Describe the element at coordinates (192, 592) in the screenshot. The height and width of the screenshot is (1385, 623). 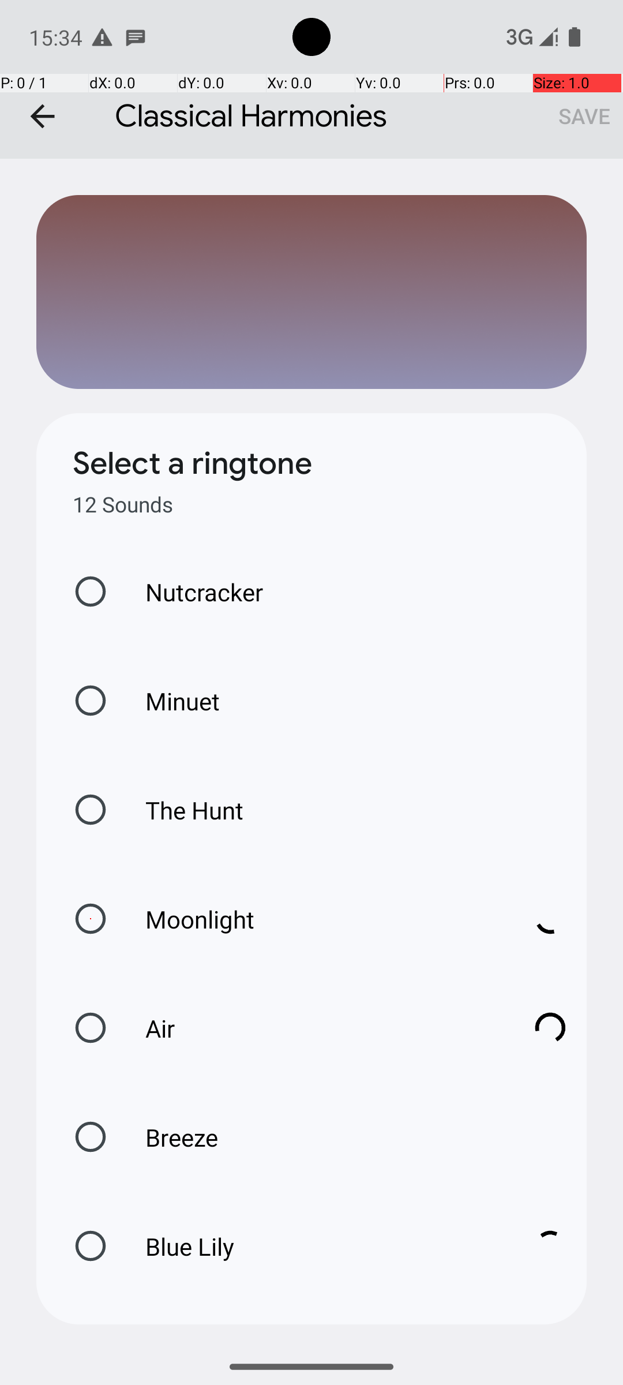
I see `Nutcracker` at that location.